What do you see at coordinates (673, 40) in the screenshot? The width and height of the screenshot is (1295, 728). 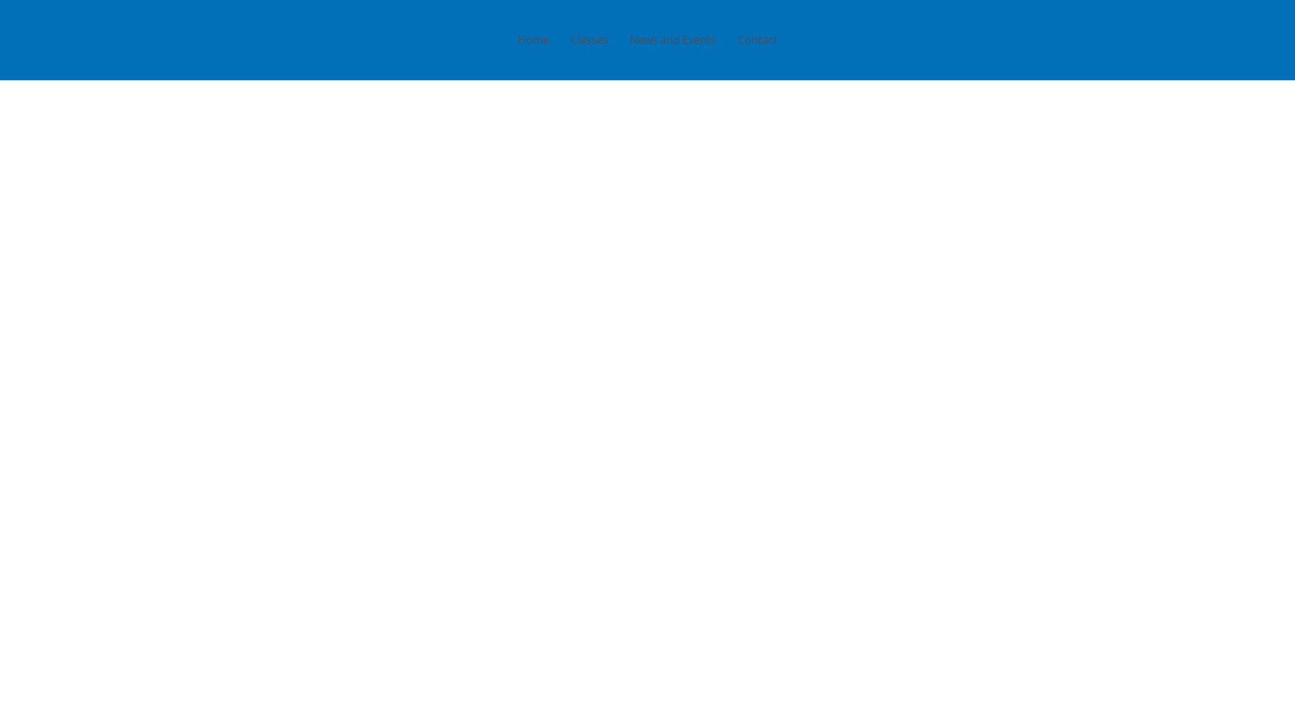 I see `News and Events` at bounding box center [673, 40].